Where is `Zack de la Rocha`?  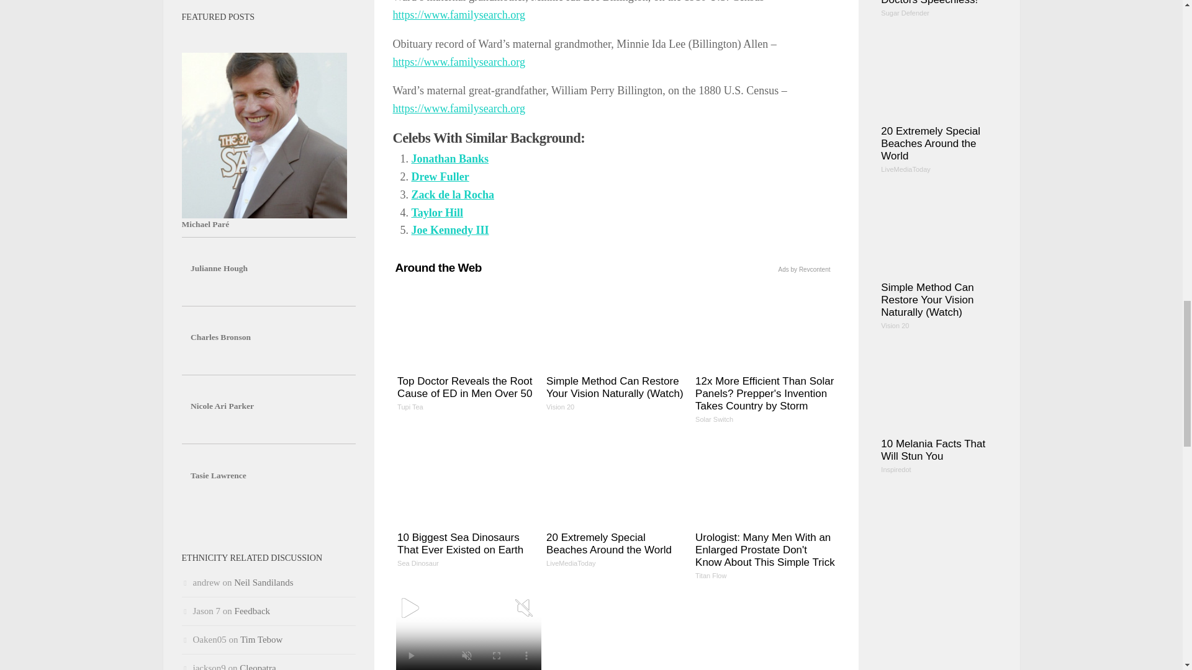 Zack de la Rocha is located at coordinates (453, 195).